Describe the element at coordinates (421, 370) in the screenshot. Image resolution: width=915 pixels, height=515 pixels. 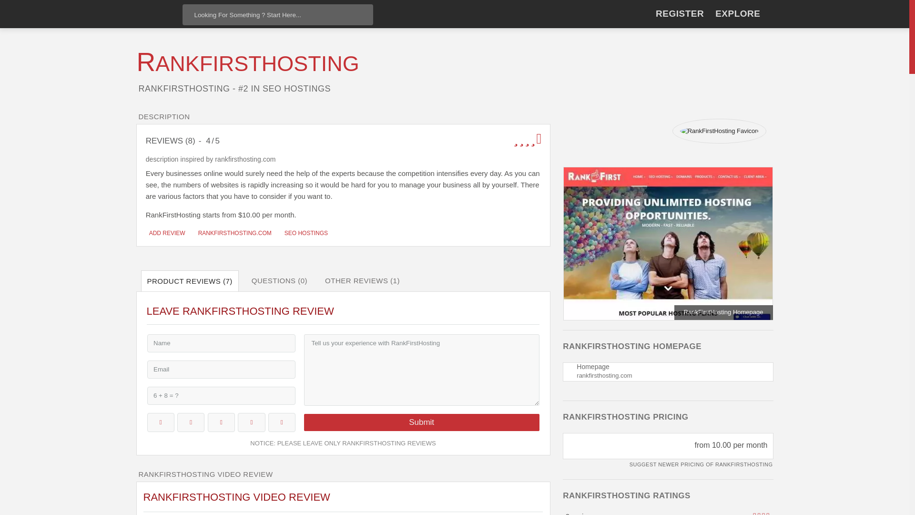
I see `Your Review or Question` at that location.